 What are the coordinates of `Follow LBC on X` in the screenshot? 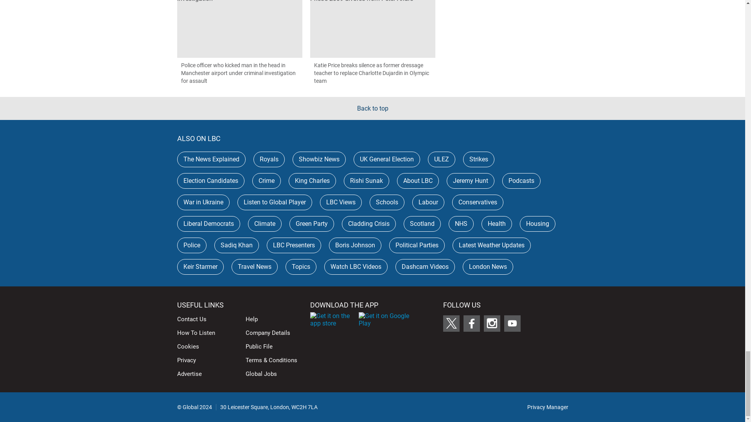 It's located at (451, 323).